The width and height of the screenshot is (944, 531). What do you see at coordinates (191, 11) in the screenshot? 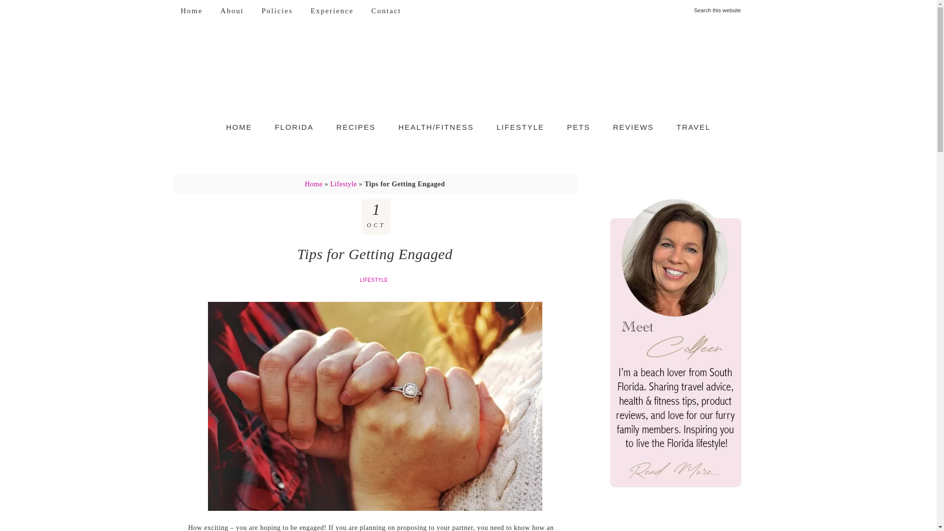
I see `Home` at bounding box center [191, 11].